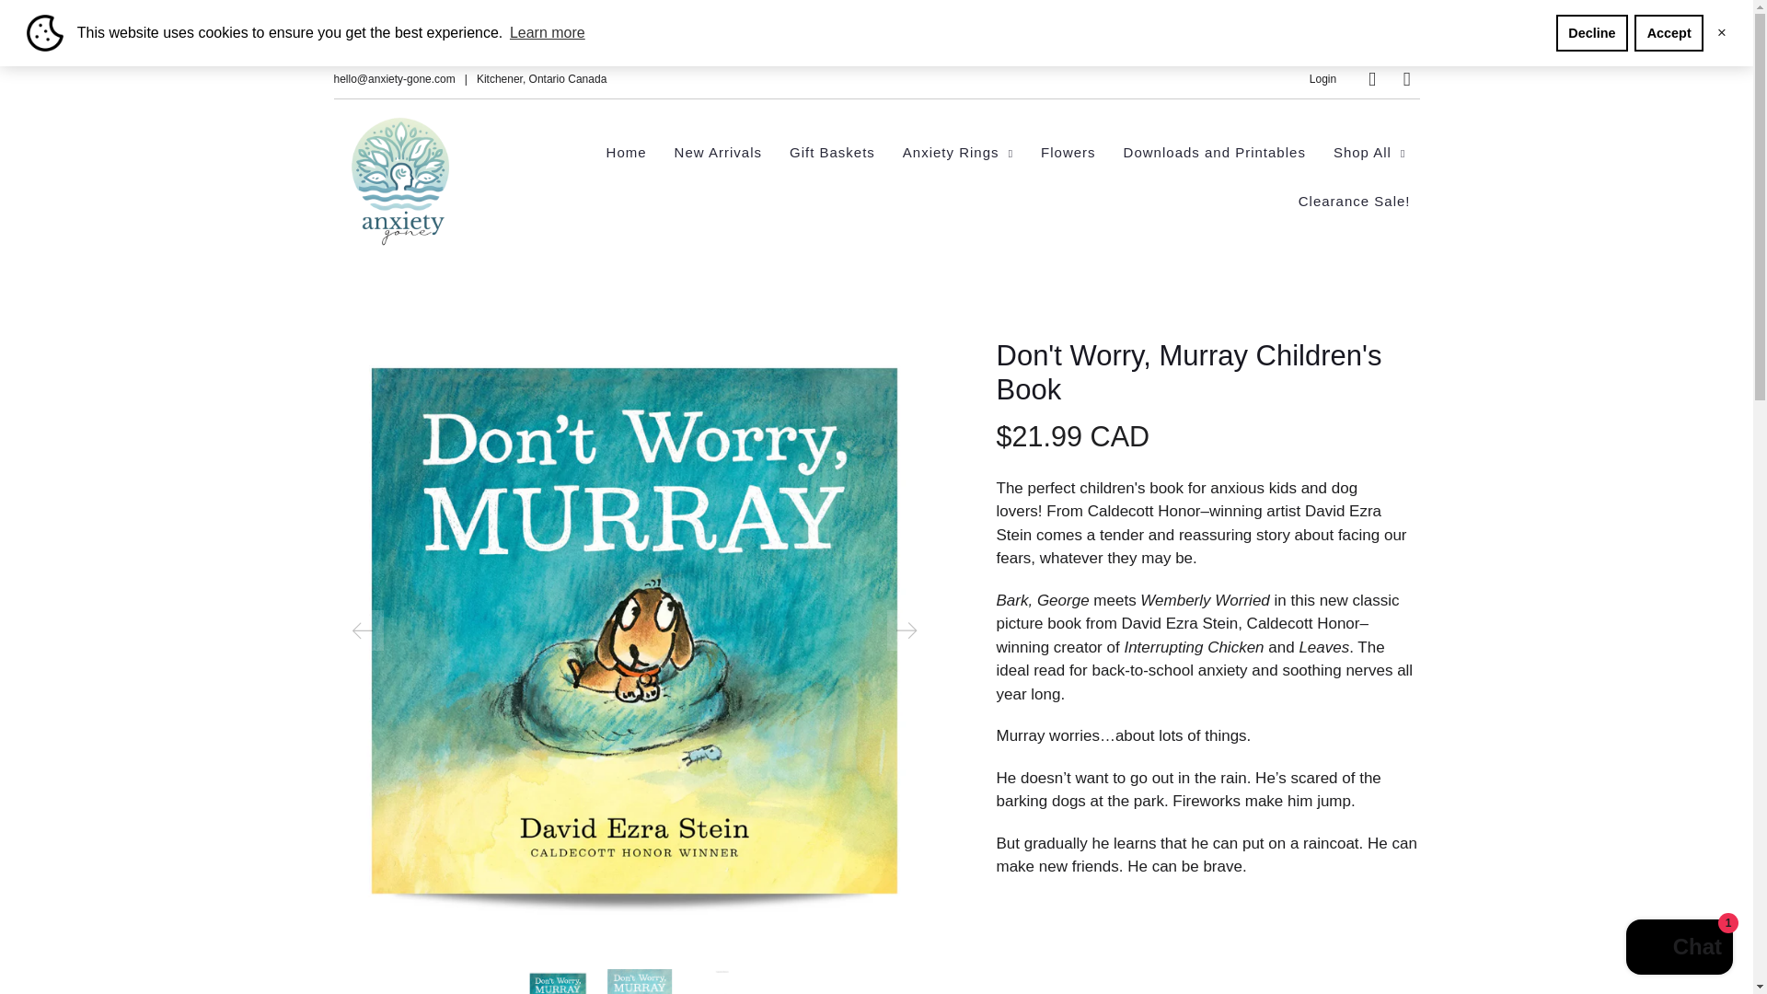  Describe the element at coordinates (1215, 153) in the screenshot. I see `Downloads and Printables` at that location.